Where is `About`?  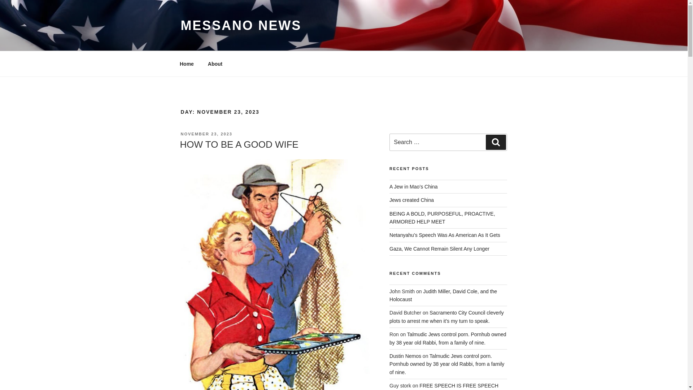
About is located at coordinates (215, 64).